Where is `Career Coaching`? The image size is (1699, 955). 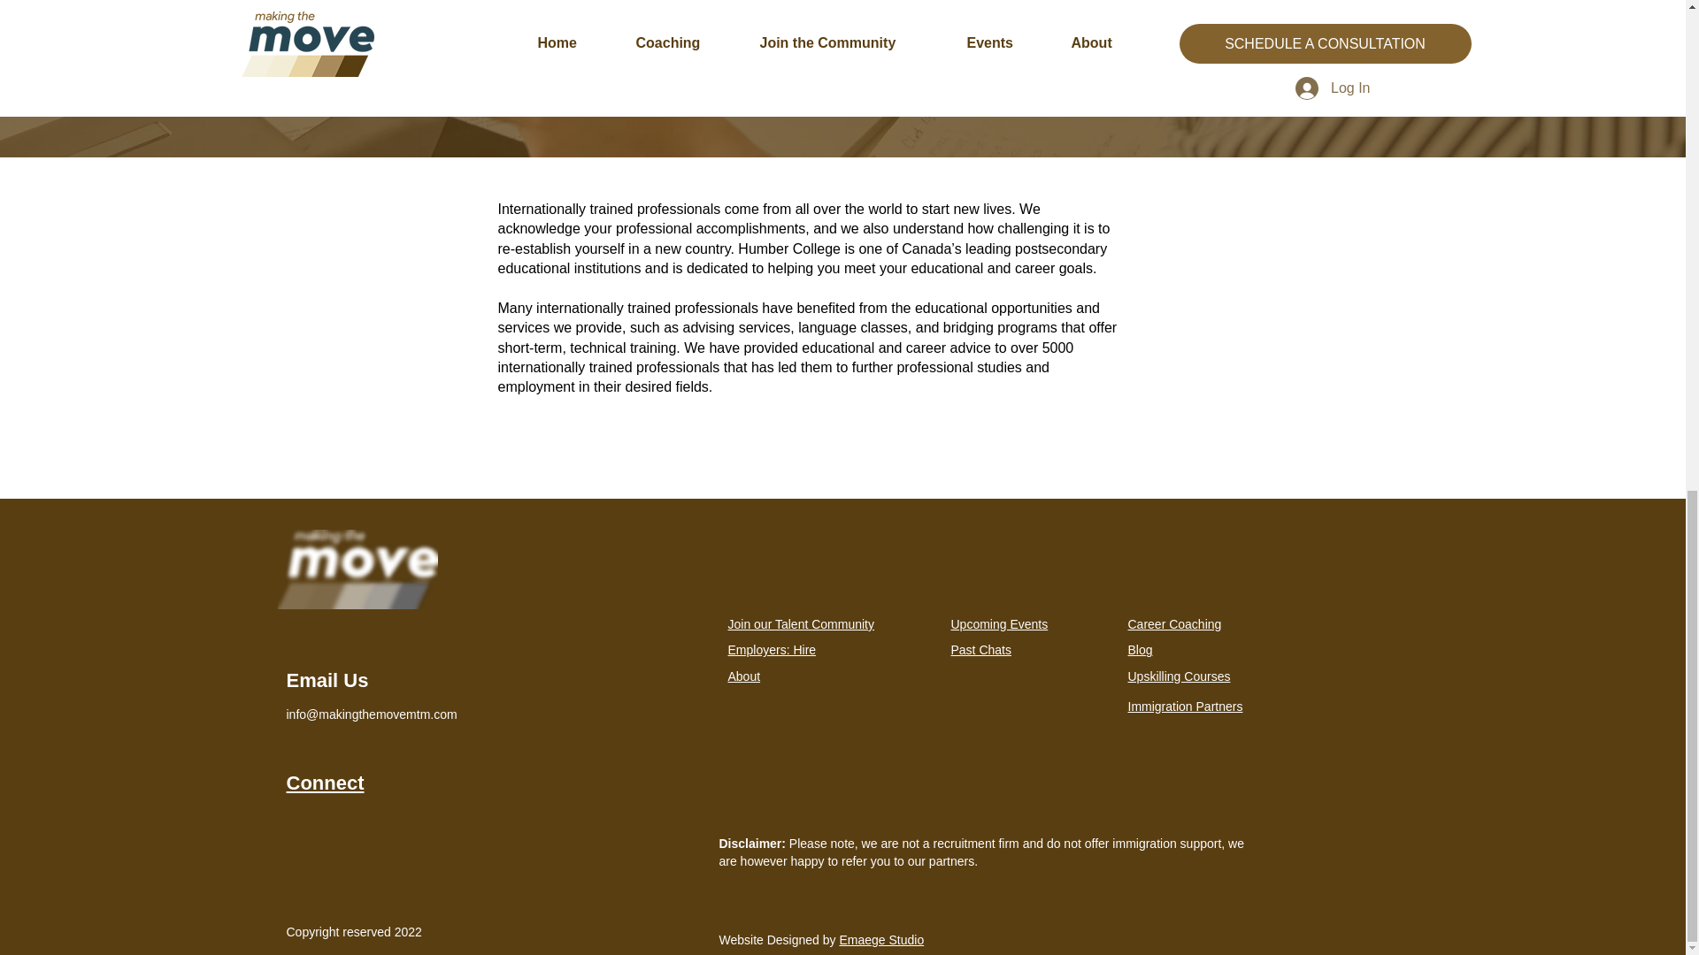 Career Coaching is located at coordinates (1174, 623).